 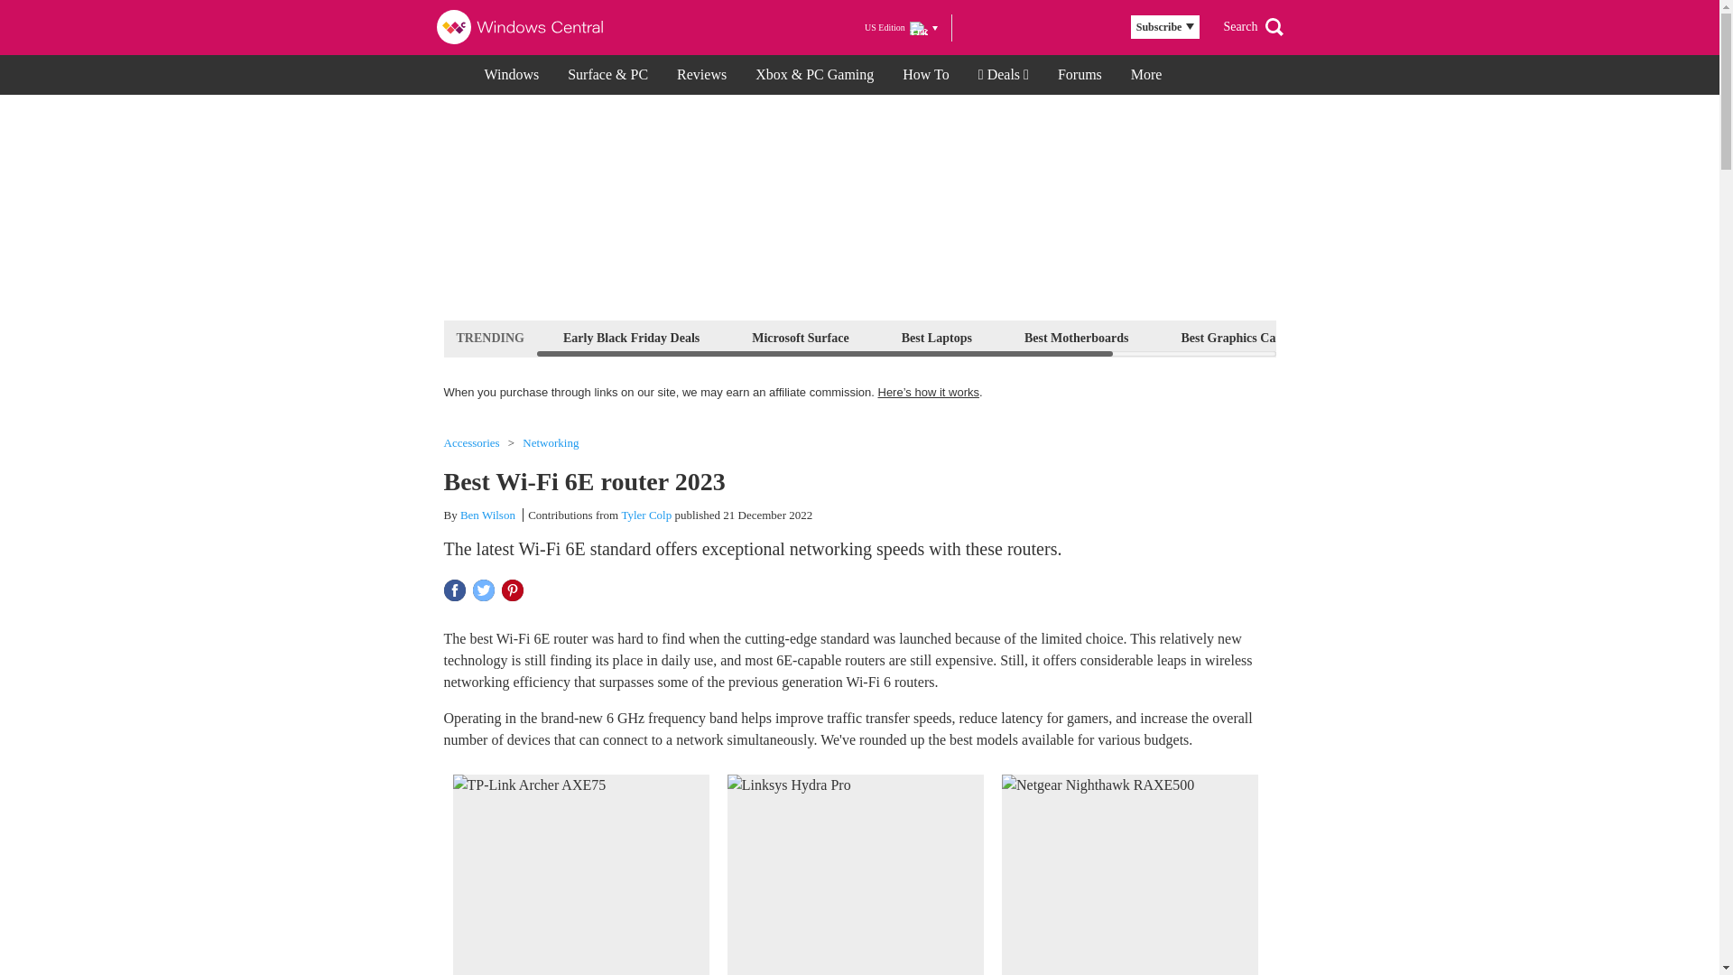 What do you see at coordinates (630, 338) in the screenshot?
I see `Early Black Friday Deals` at bounding box center [630, 338].